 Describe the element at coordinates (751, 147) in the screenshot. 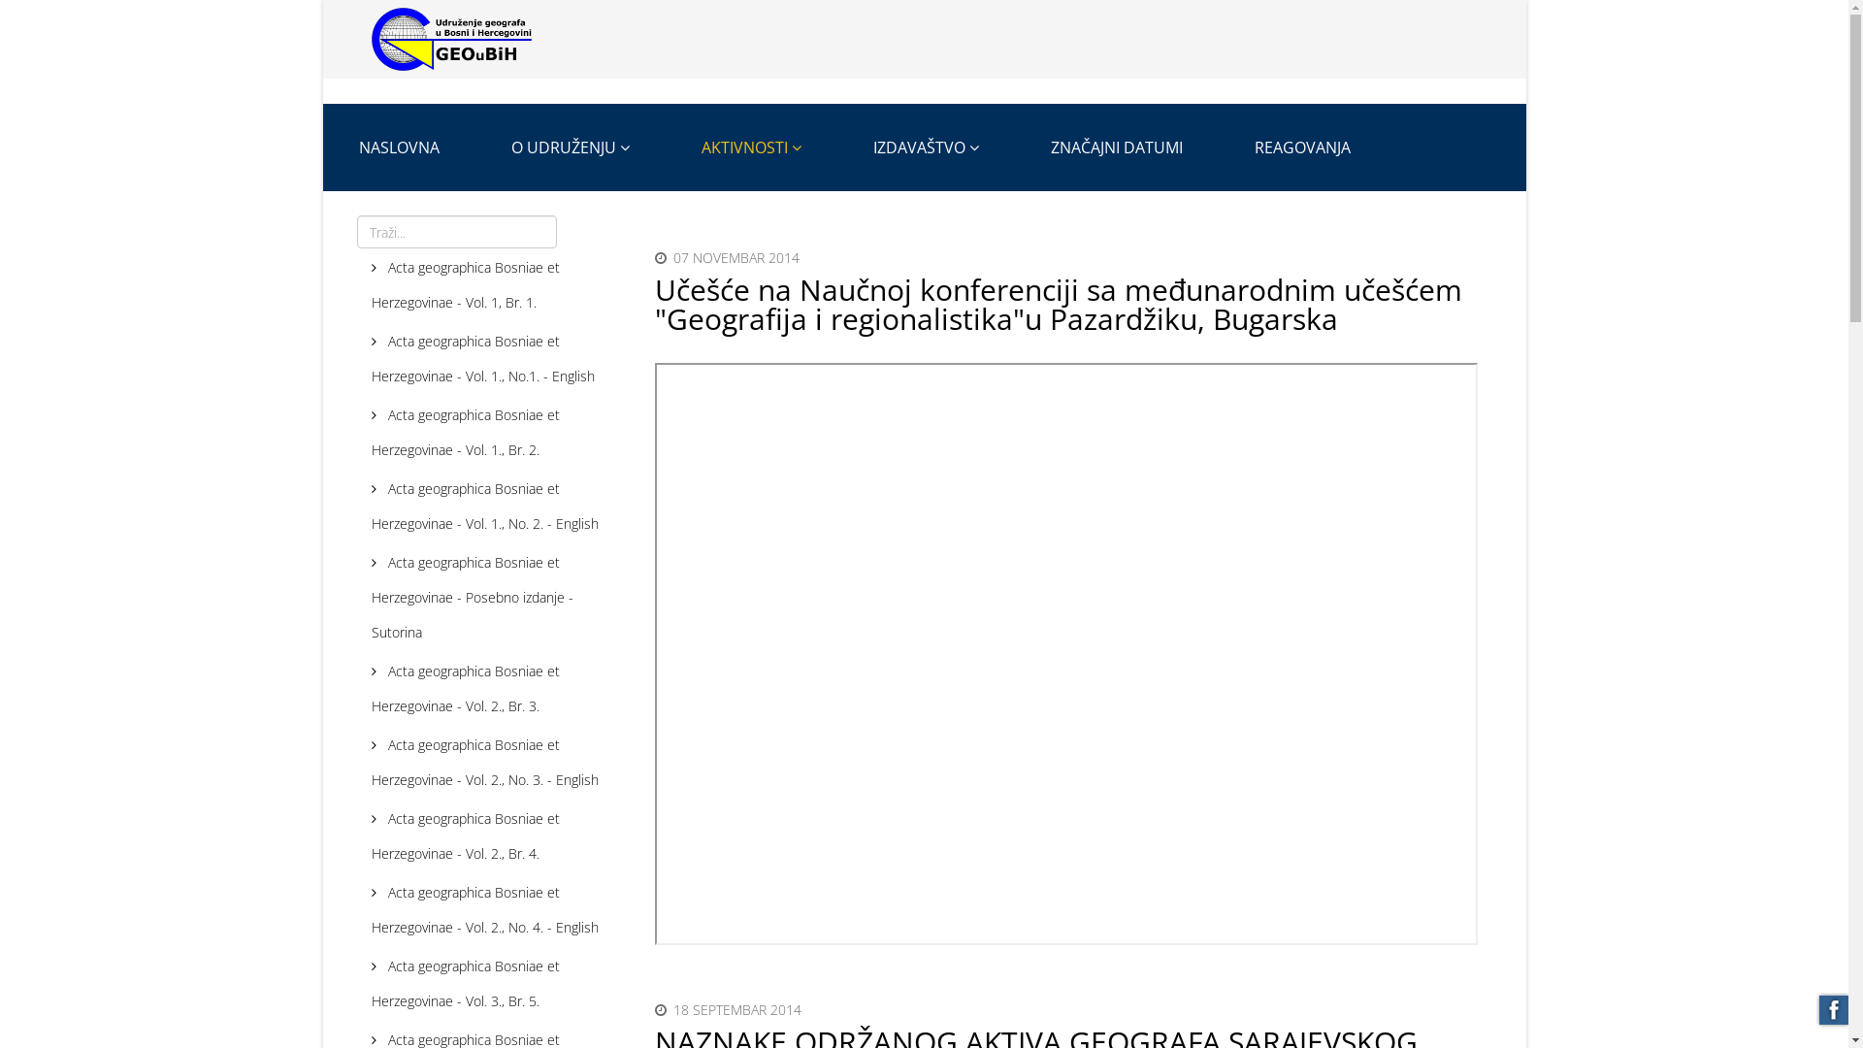

I see `AKTIVNOSTI` at that location.